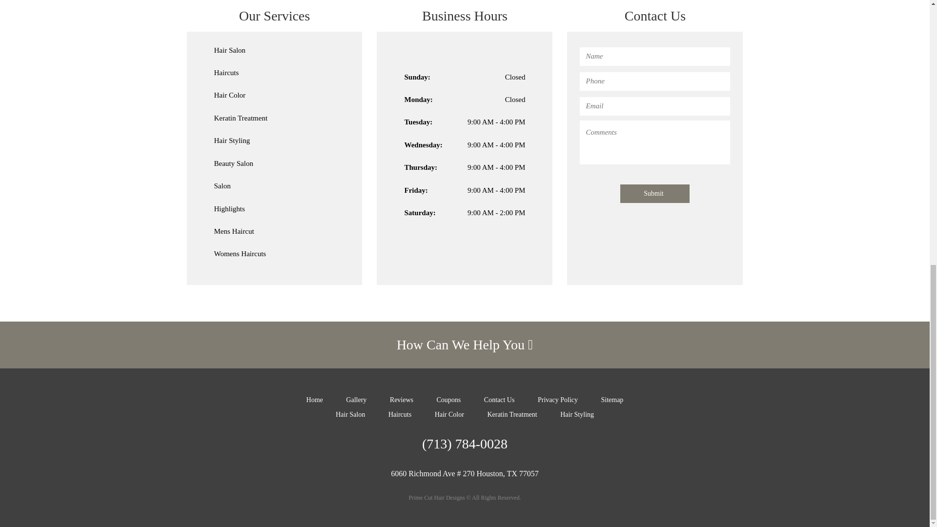 This screenshot has height=527, width=937. What do you see at coordinates (231, 140) in the screenshot?
I see `Hair Styling` at bounding box center [231, 140].